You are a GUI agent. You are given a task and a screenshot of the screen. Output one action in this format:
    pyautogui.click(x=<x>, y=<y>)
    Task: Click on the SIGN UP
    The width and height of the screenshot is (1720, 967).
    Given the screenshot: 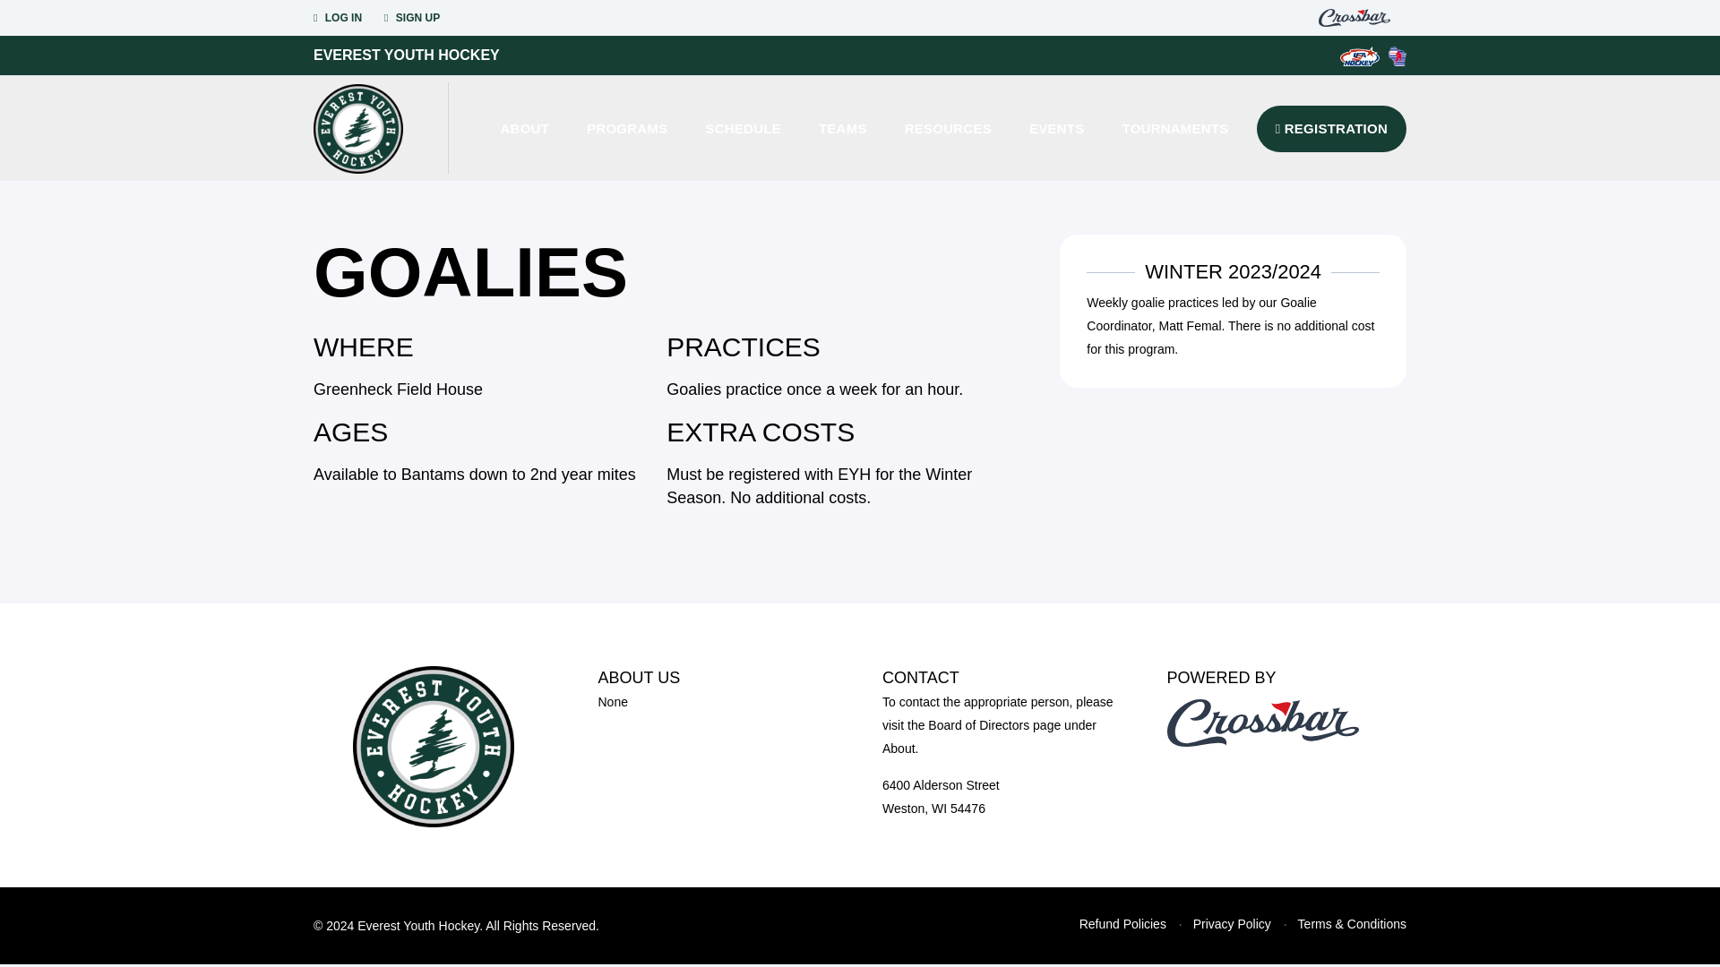 What is the action you would take?
    pyautogui.click(x=412, y=18)
    